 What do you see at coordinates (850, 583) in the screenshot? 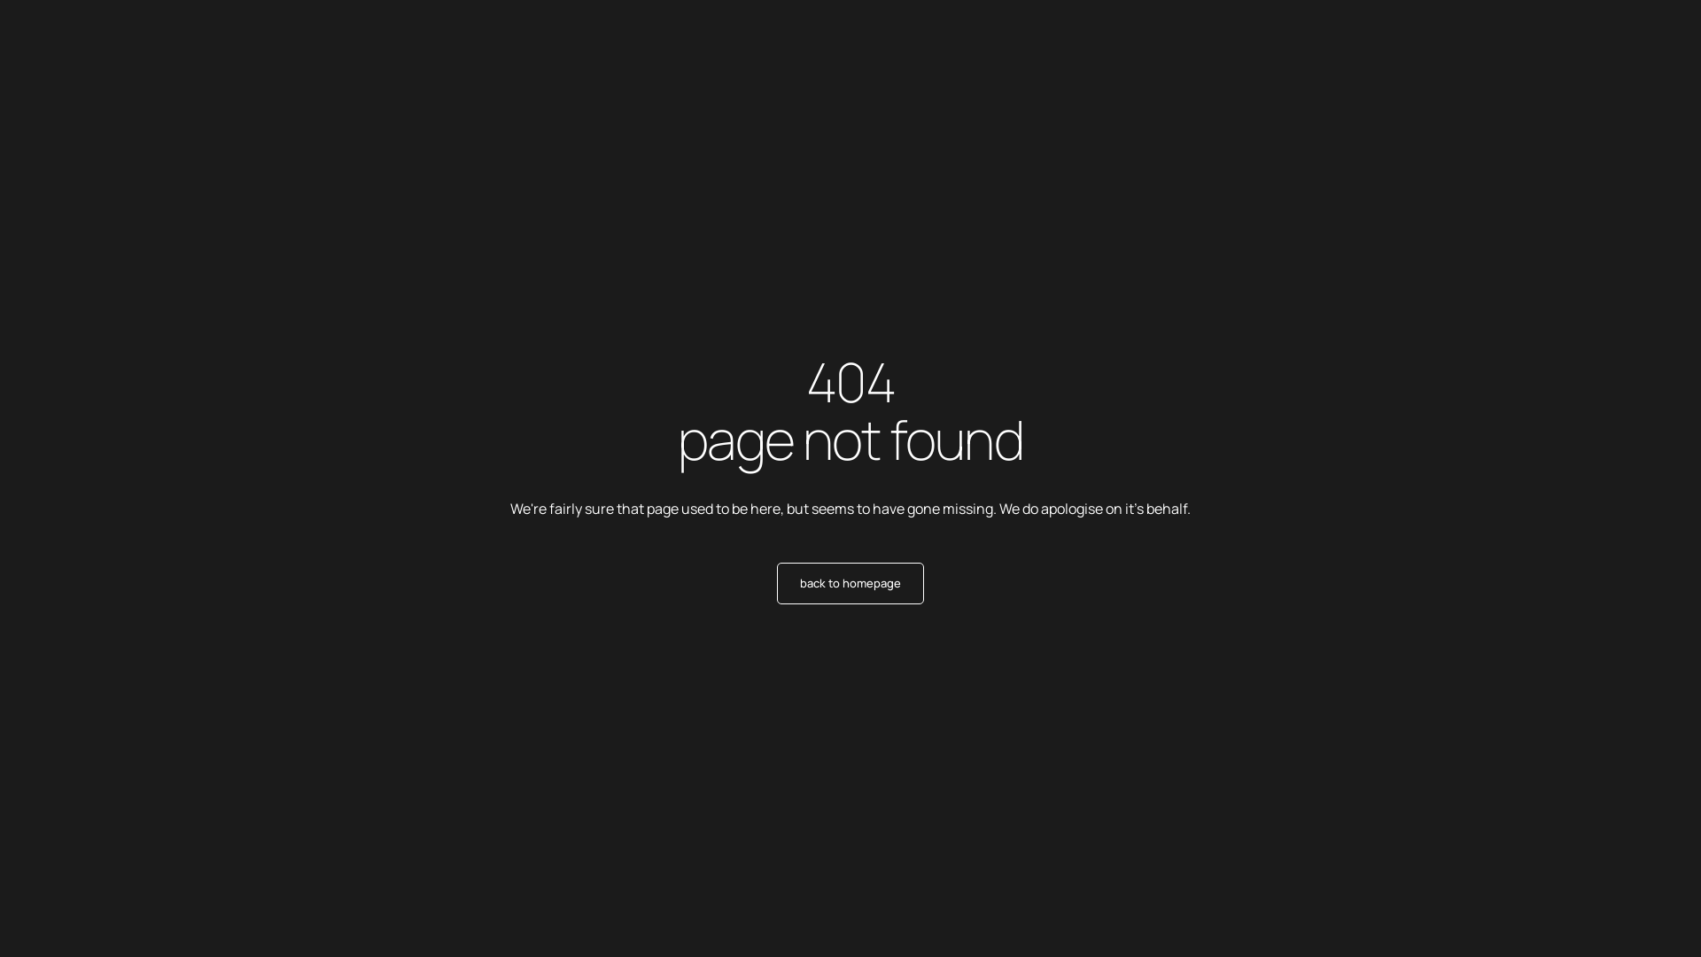
I see `back to homepage` at bounding box center [850, 583].